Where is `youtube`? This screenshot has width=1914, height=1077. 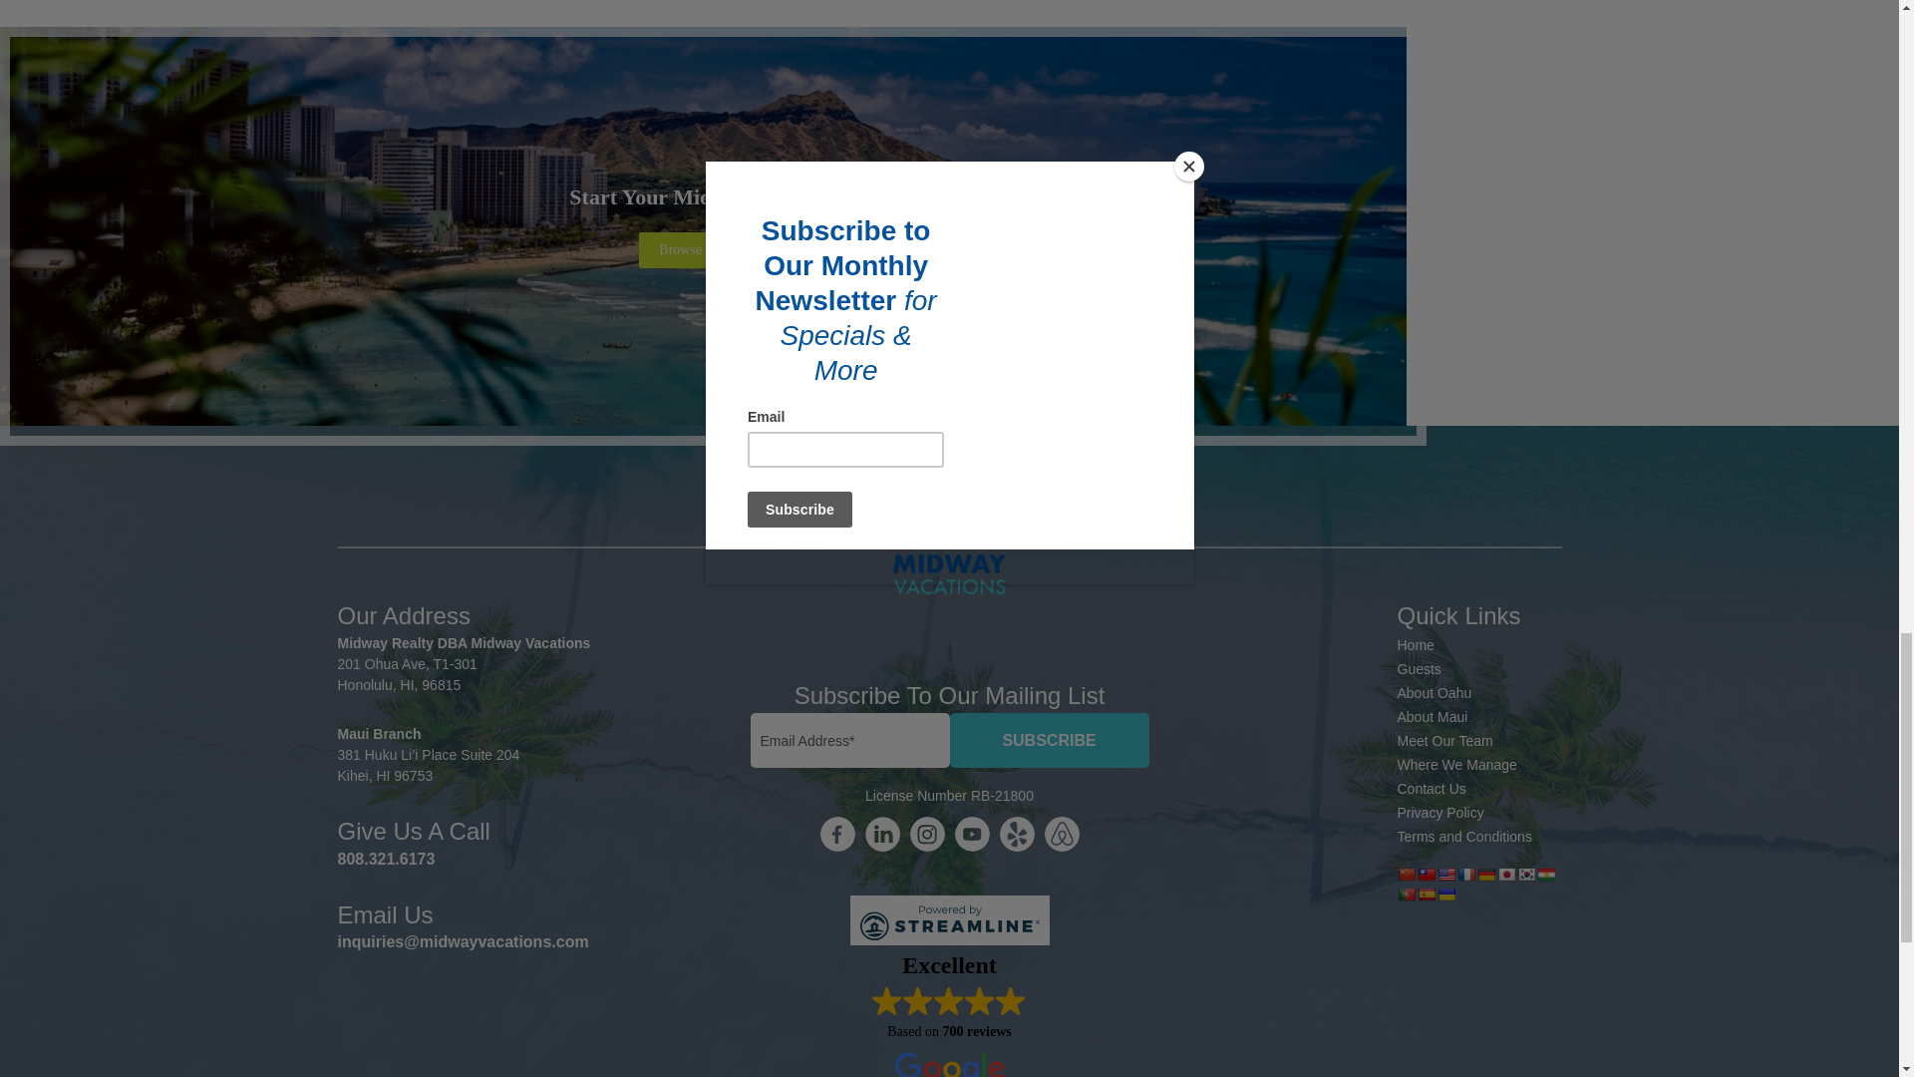
youtube is located at coordinates (1016, 834).